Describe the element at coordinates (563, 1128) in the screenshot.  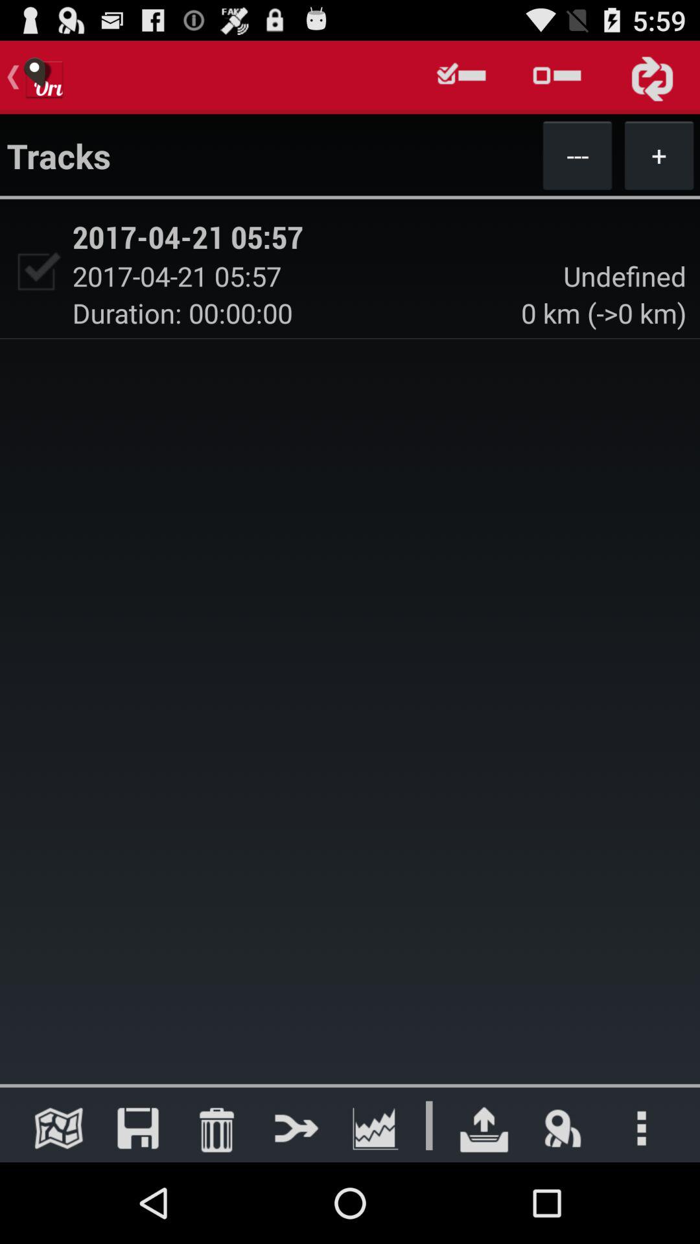
I see `pin location` at that location.